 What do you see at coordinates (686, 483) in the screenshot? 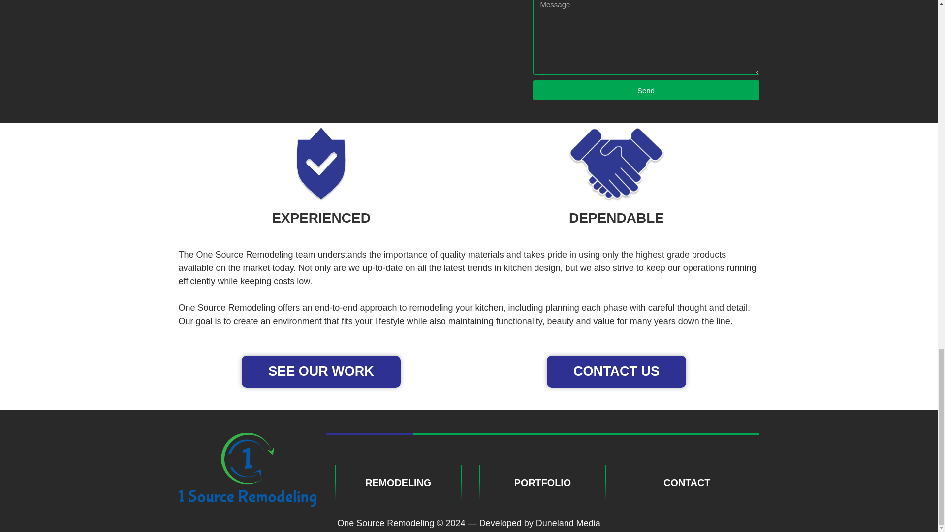
I see `CONTACT` at bounding box center [686, 483].